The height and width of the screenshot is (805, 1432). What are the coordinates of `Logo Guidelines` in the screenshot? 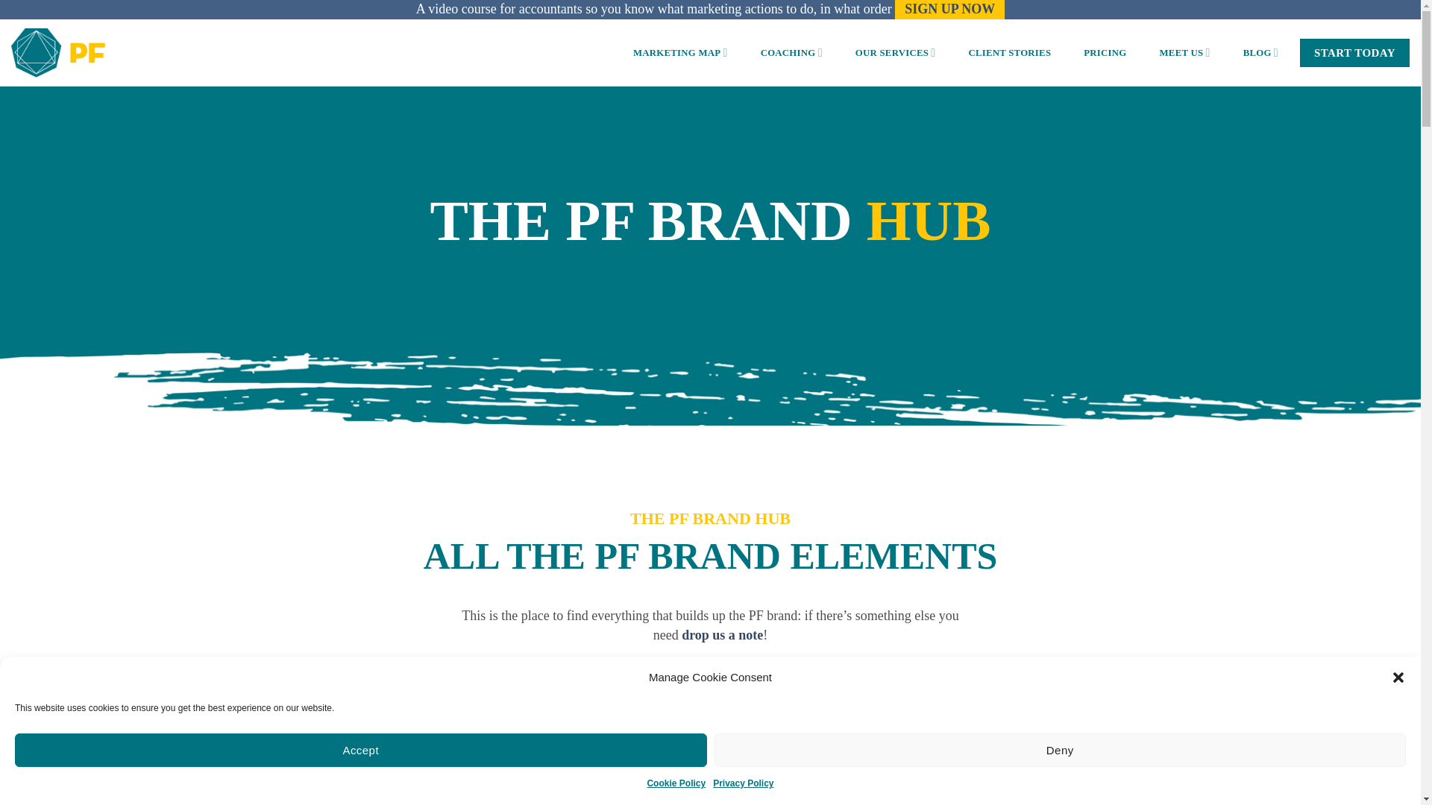 It's located at (509, 738).